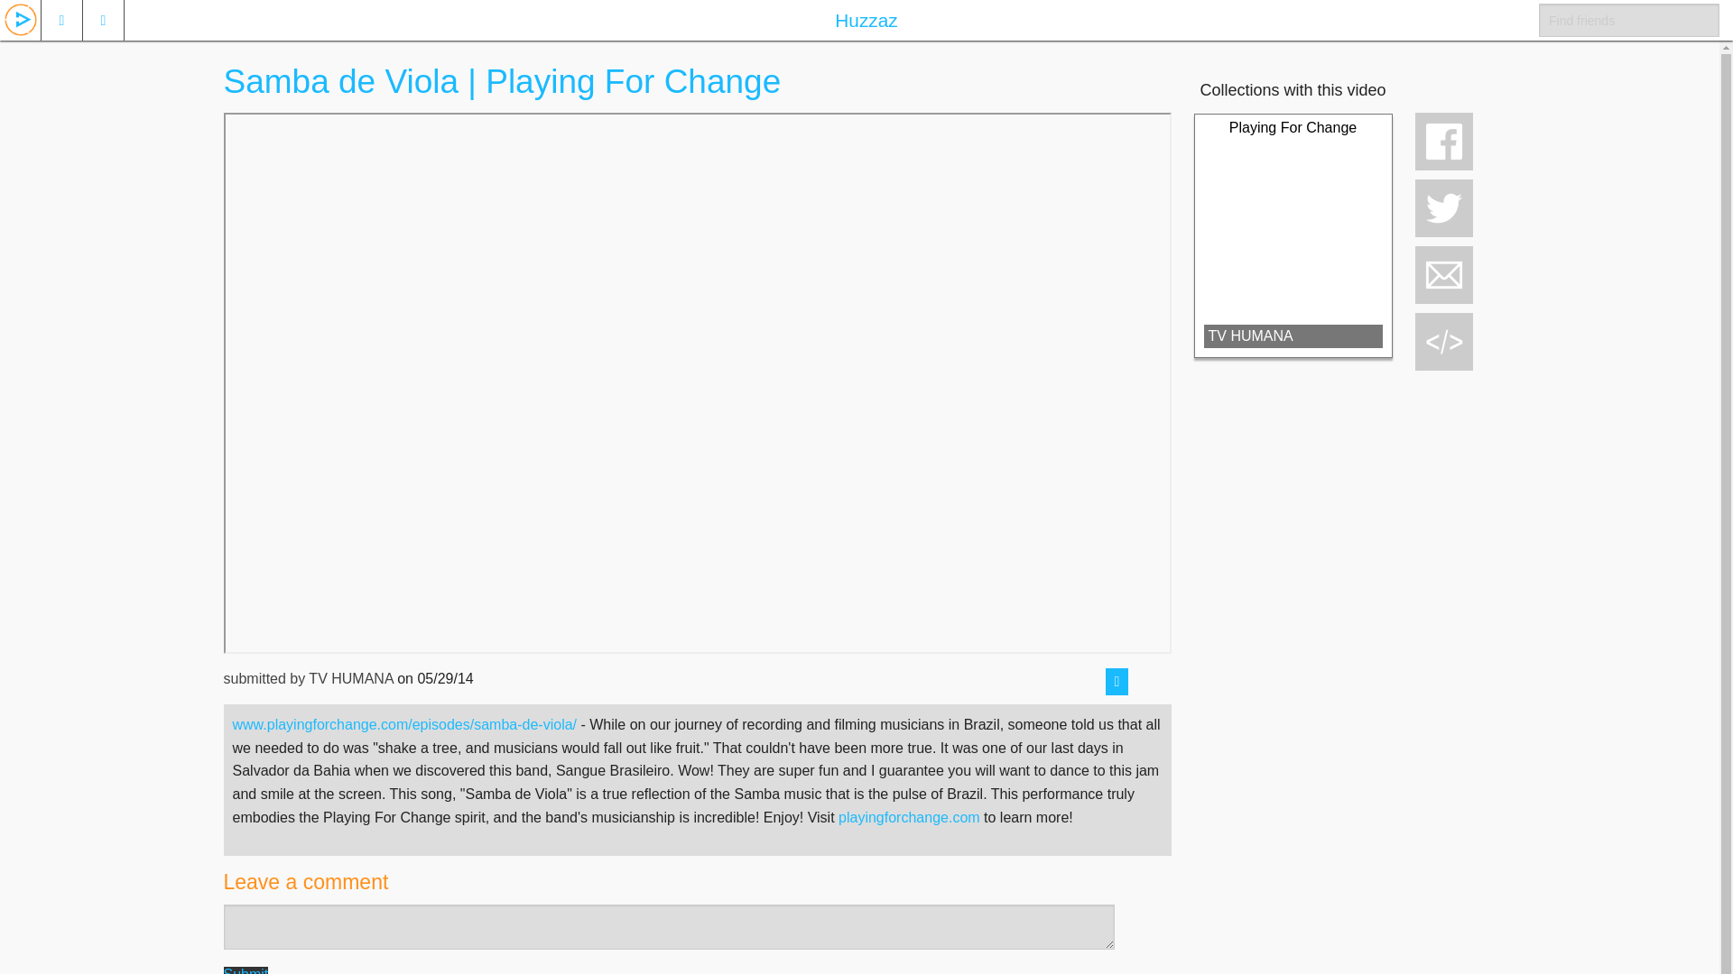 This screenshot has width=1733, height=974. Describe the element at coordinates (866, 20) in the screenshot. I see `Huzzaz` at that location.